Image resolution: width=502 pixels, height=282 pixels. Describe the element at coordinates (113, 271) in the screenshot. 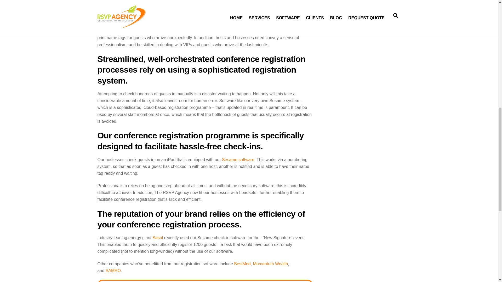

I see `SAMRO` at that location.